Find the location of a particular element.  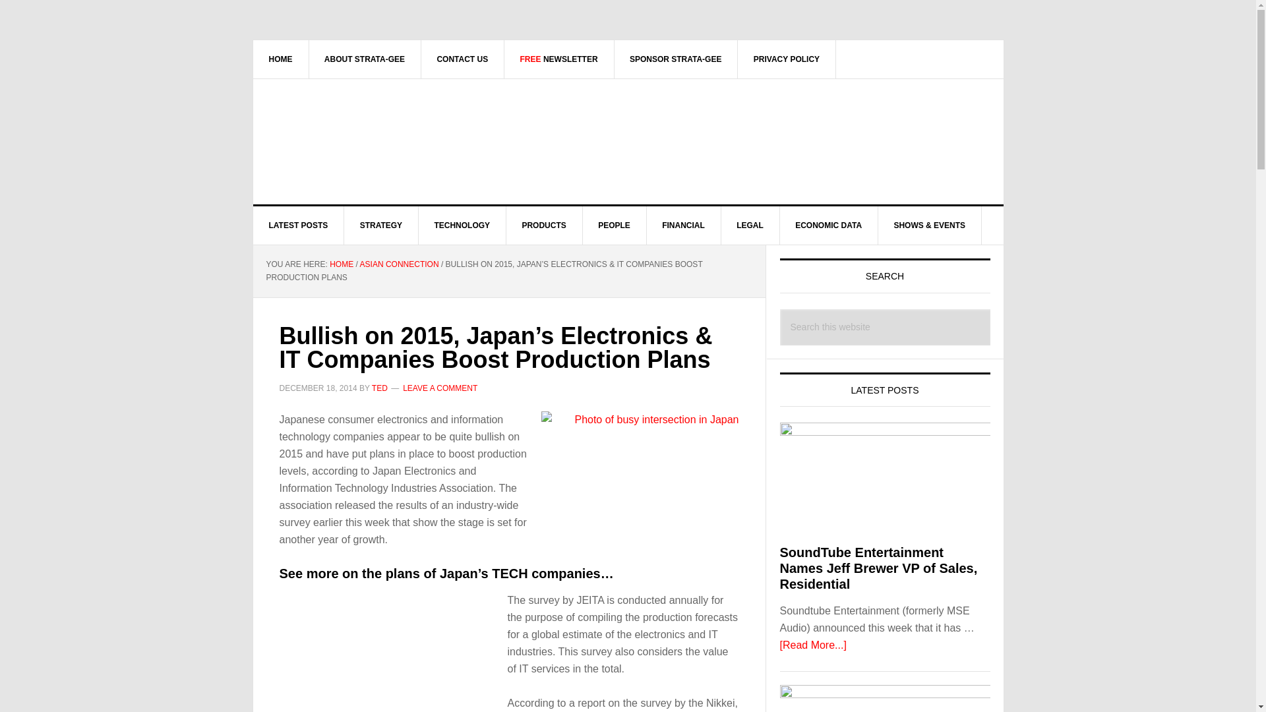

STRATEGY is located at coordinates (381, 225).